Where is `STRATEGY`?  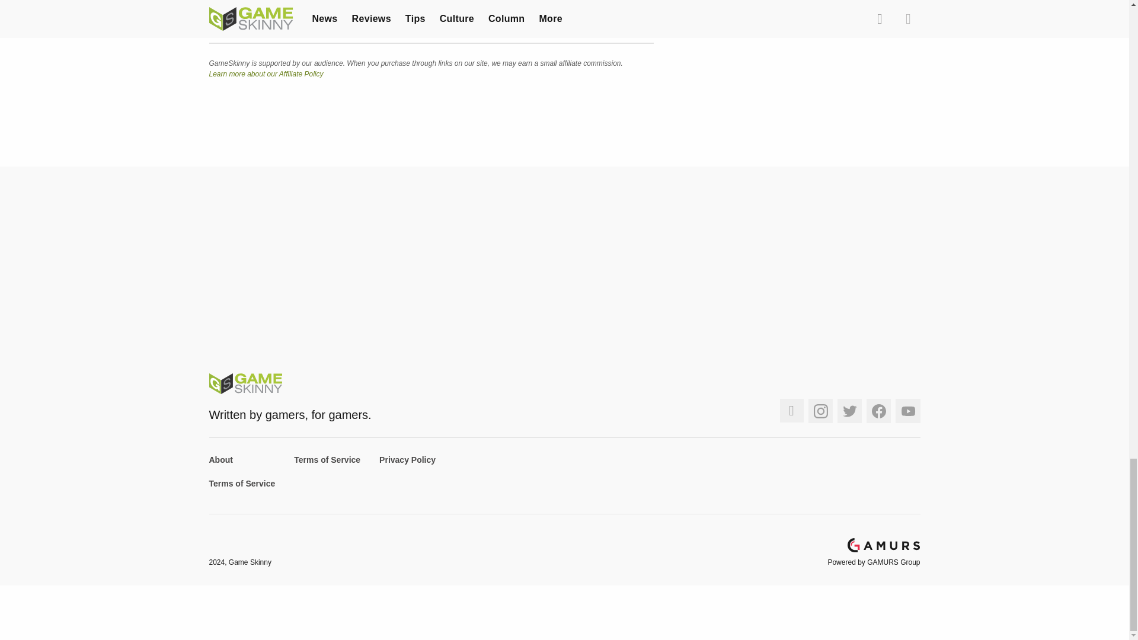 STRATEGY is located at coordinates (407, 19).